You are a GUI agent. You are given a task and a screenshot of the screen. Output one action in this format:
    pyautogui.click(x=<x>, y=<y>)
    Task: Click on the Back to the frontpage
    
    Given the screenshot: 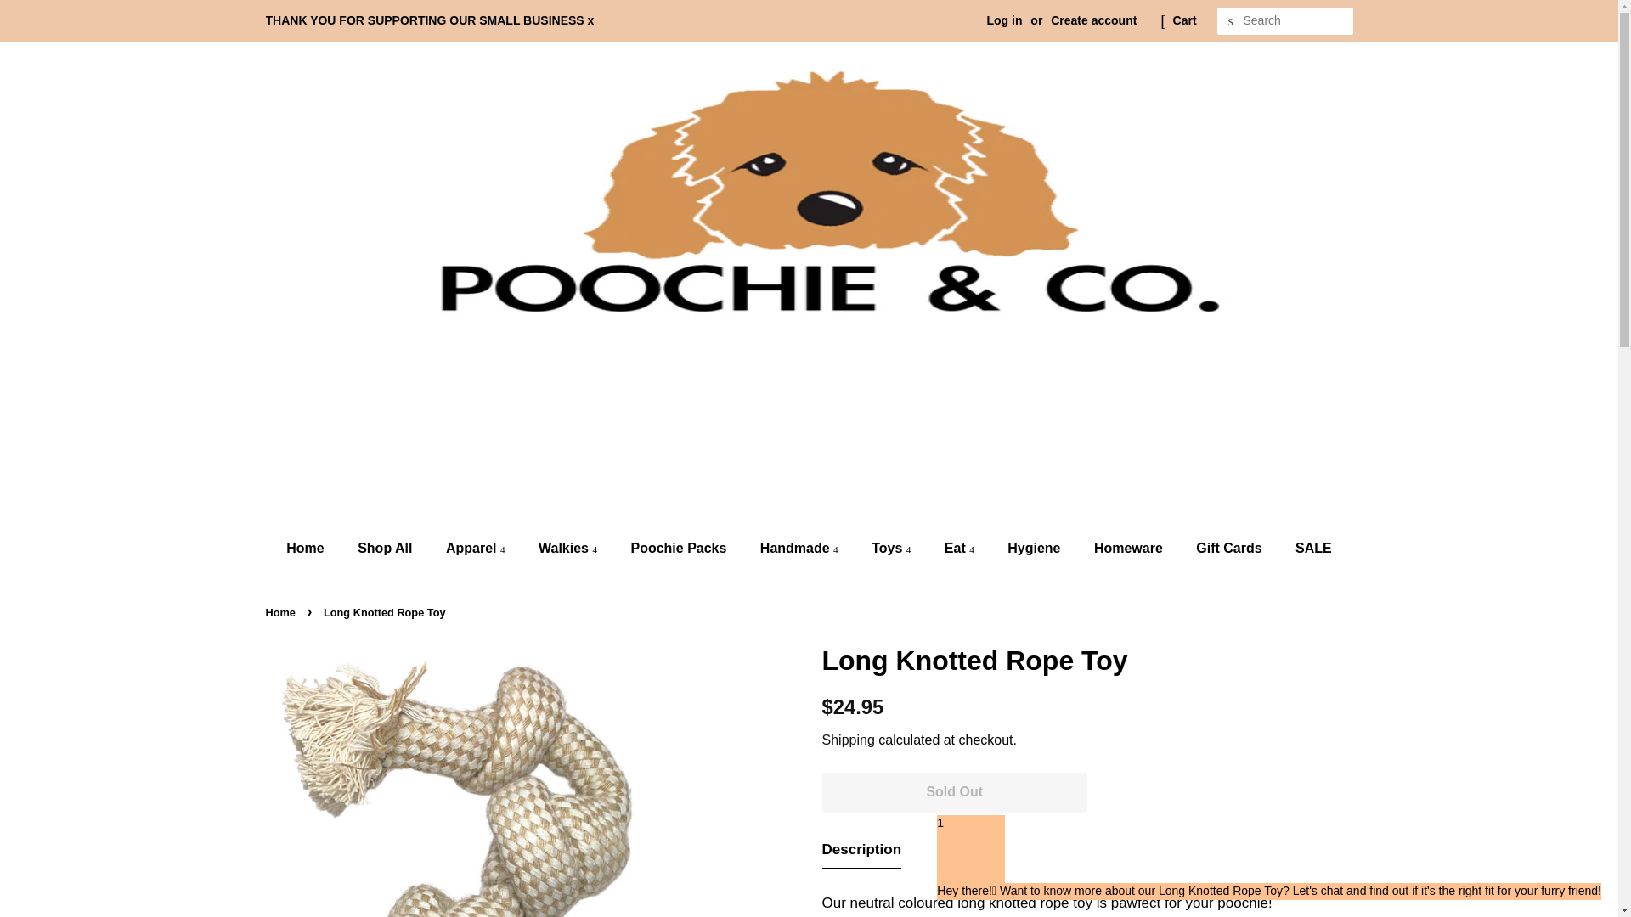 What is the action you would take?
    pyautogui.click(x=281, y=612)
    